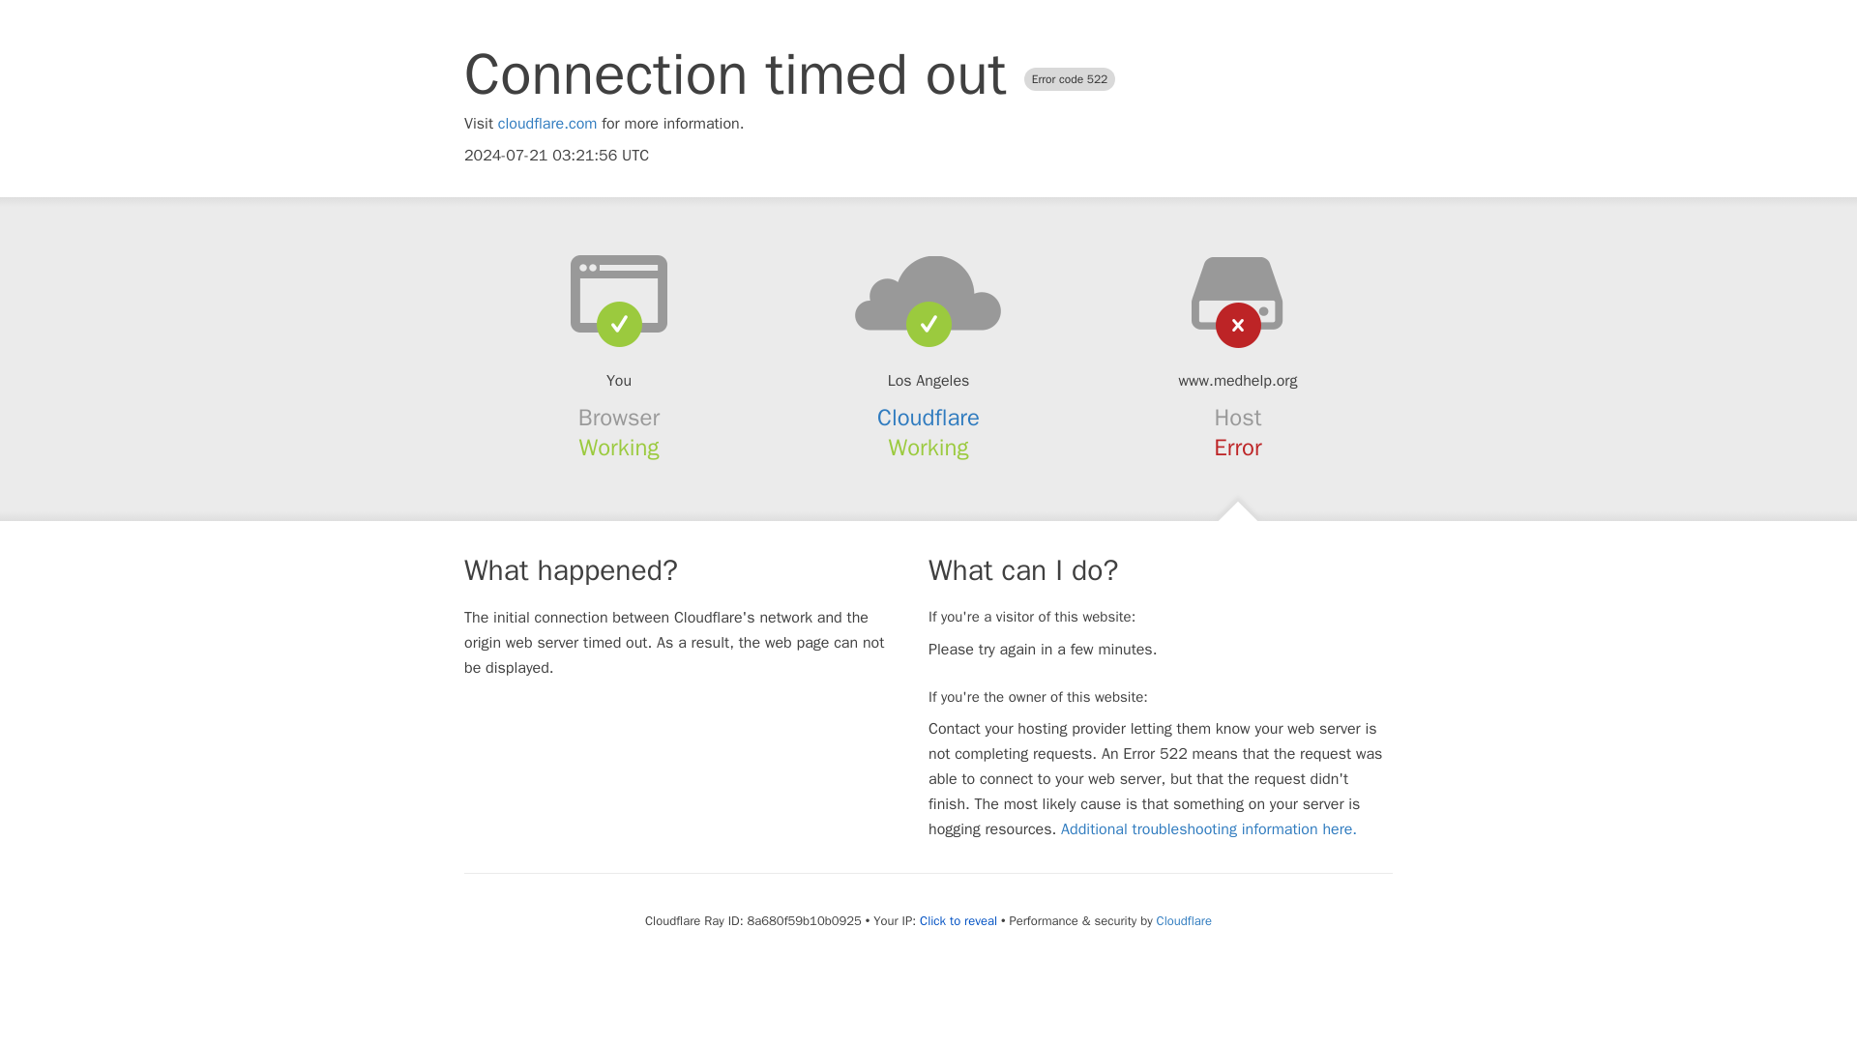 The image size is (1857, 1044). What do you see at coordinates (1209, 829) in the screenshot?
I see `Additional troubleshooting information here.` at bounding box center [1209, 829].